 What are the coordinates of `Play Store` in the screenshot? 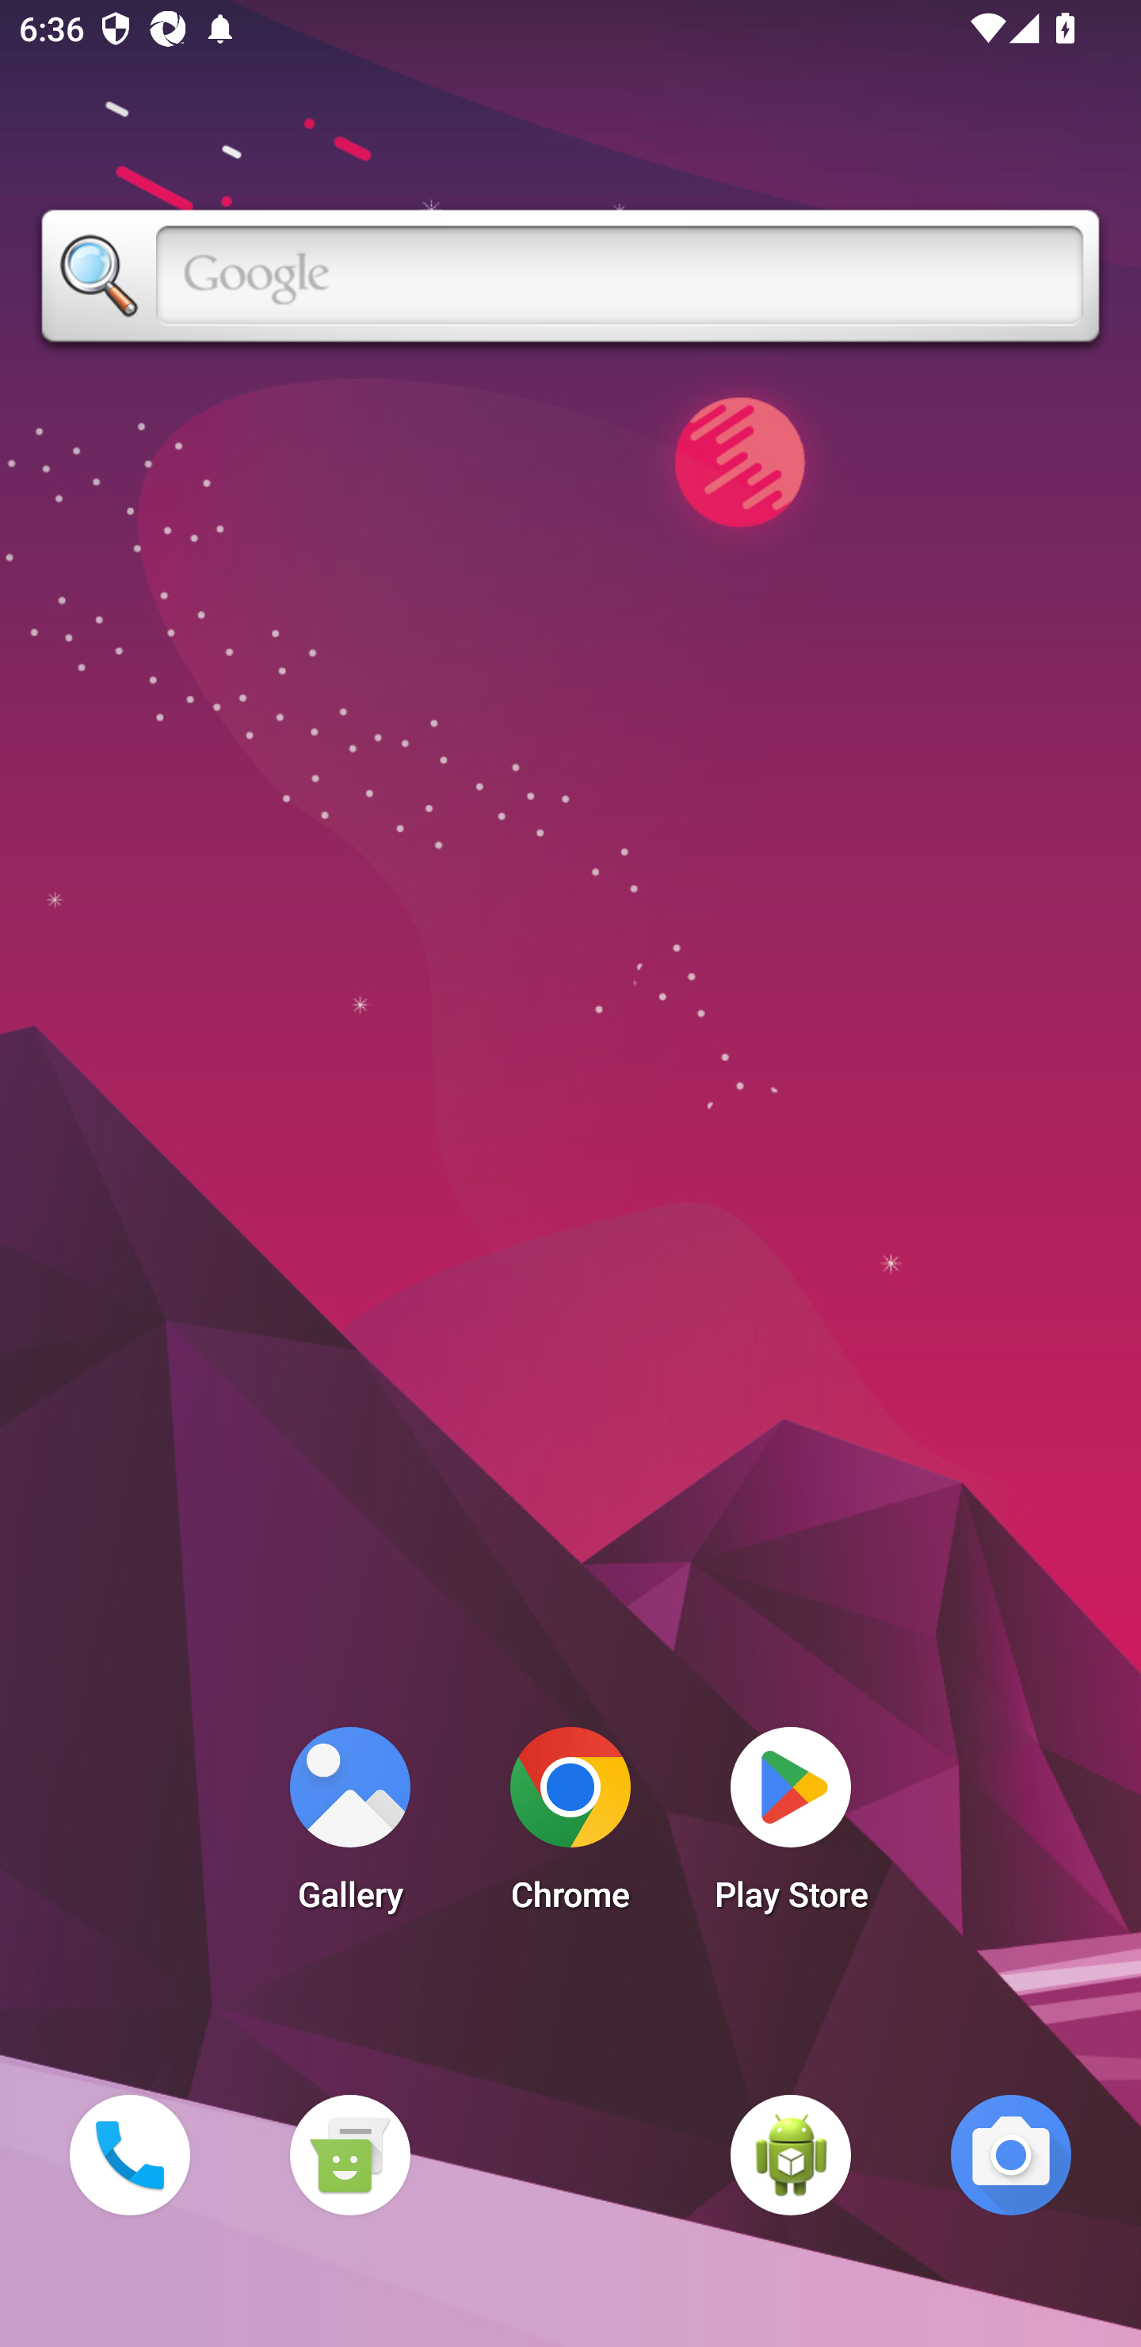 It's located at (791, 1827).